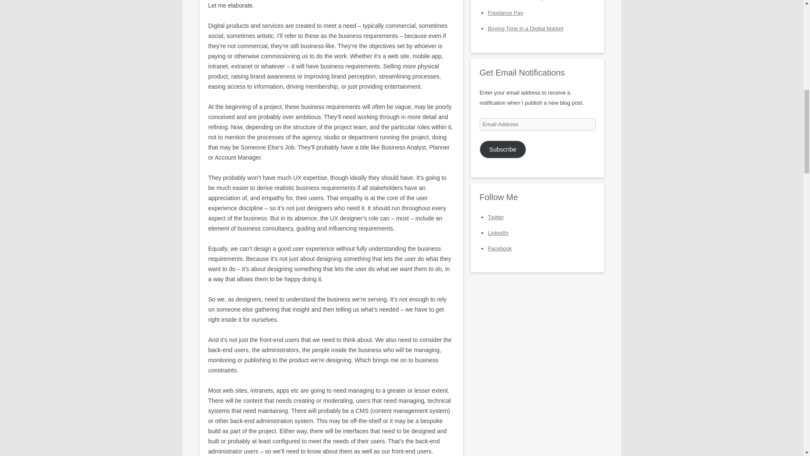 This screenshot has height=456, width=810. I want to click on Twitter, so click(495, 217).